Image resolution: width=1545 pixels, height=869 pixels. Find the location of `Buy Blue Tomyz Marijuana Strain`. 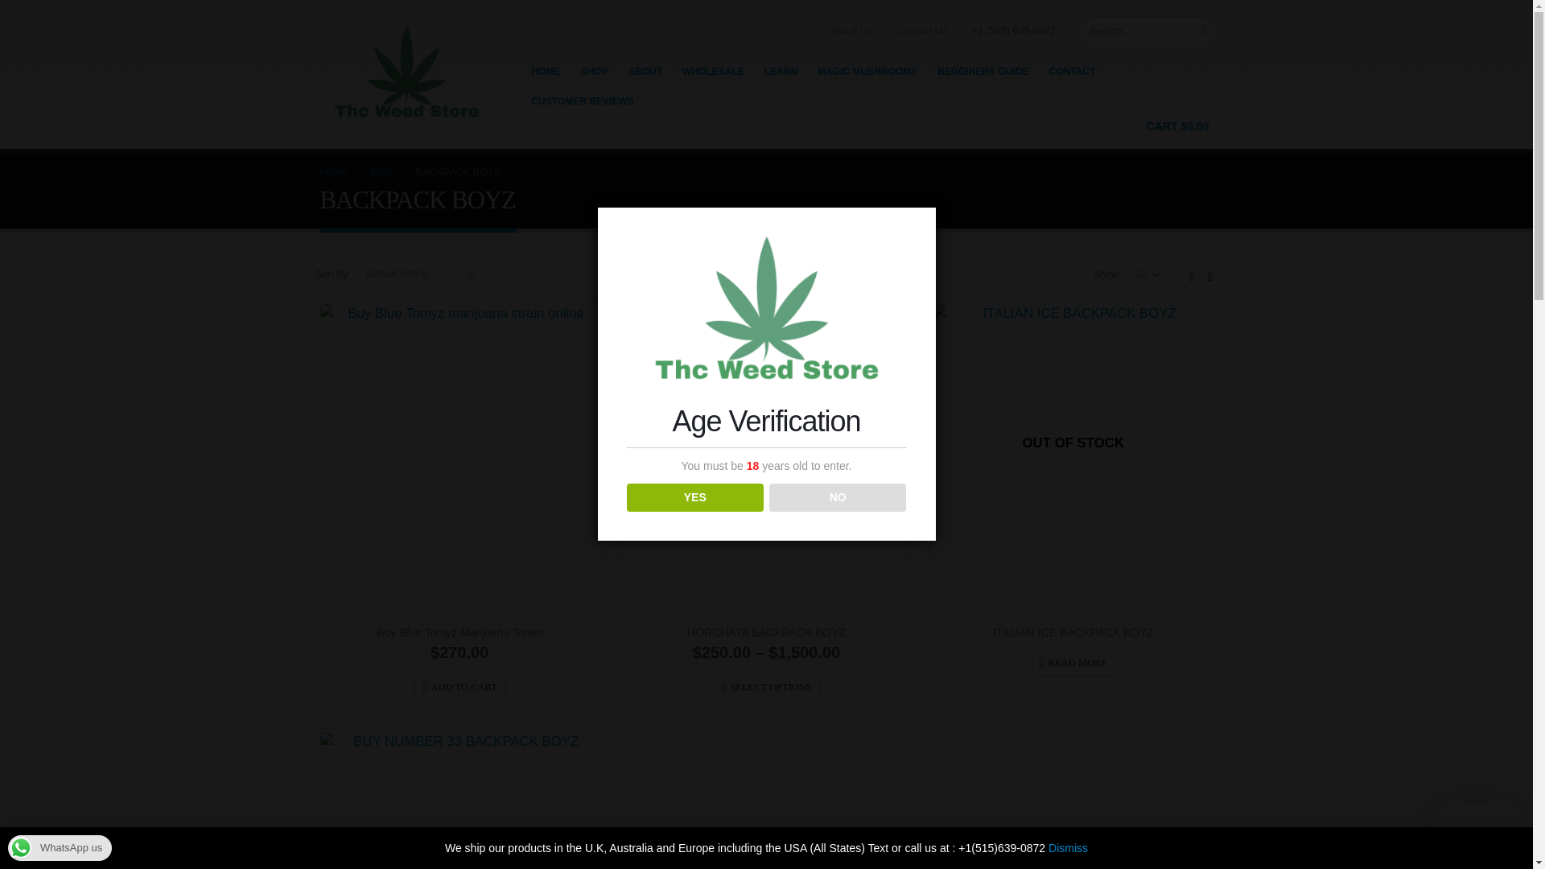

Buy Blue Tomyz Marijuana Strain is located at coordinates (459, 632).